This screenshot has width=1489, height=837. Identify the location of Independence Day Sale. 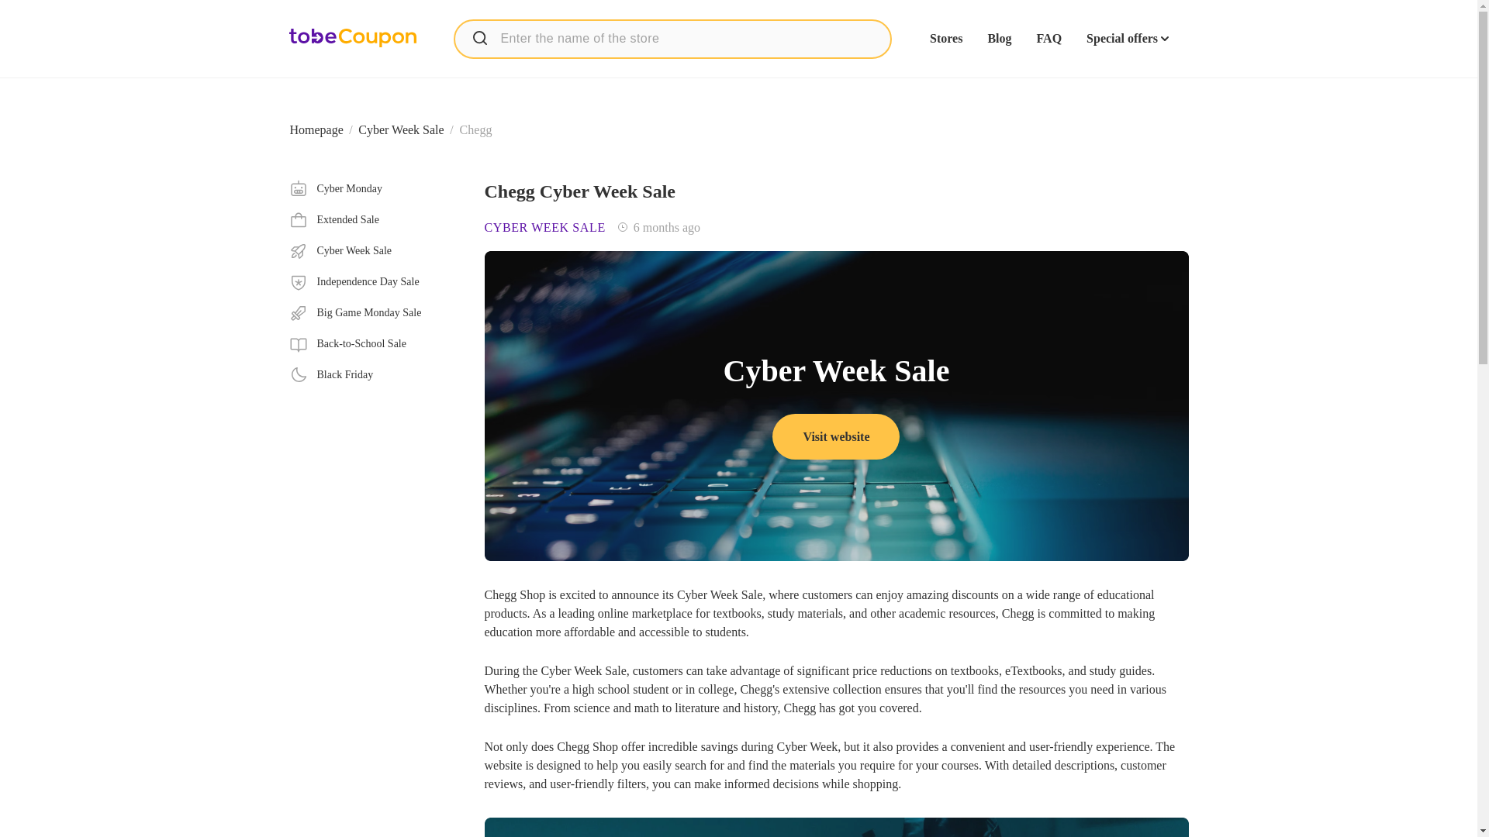
(374, 282).